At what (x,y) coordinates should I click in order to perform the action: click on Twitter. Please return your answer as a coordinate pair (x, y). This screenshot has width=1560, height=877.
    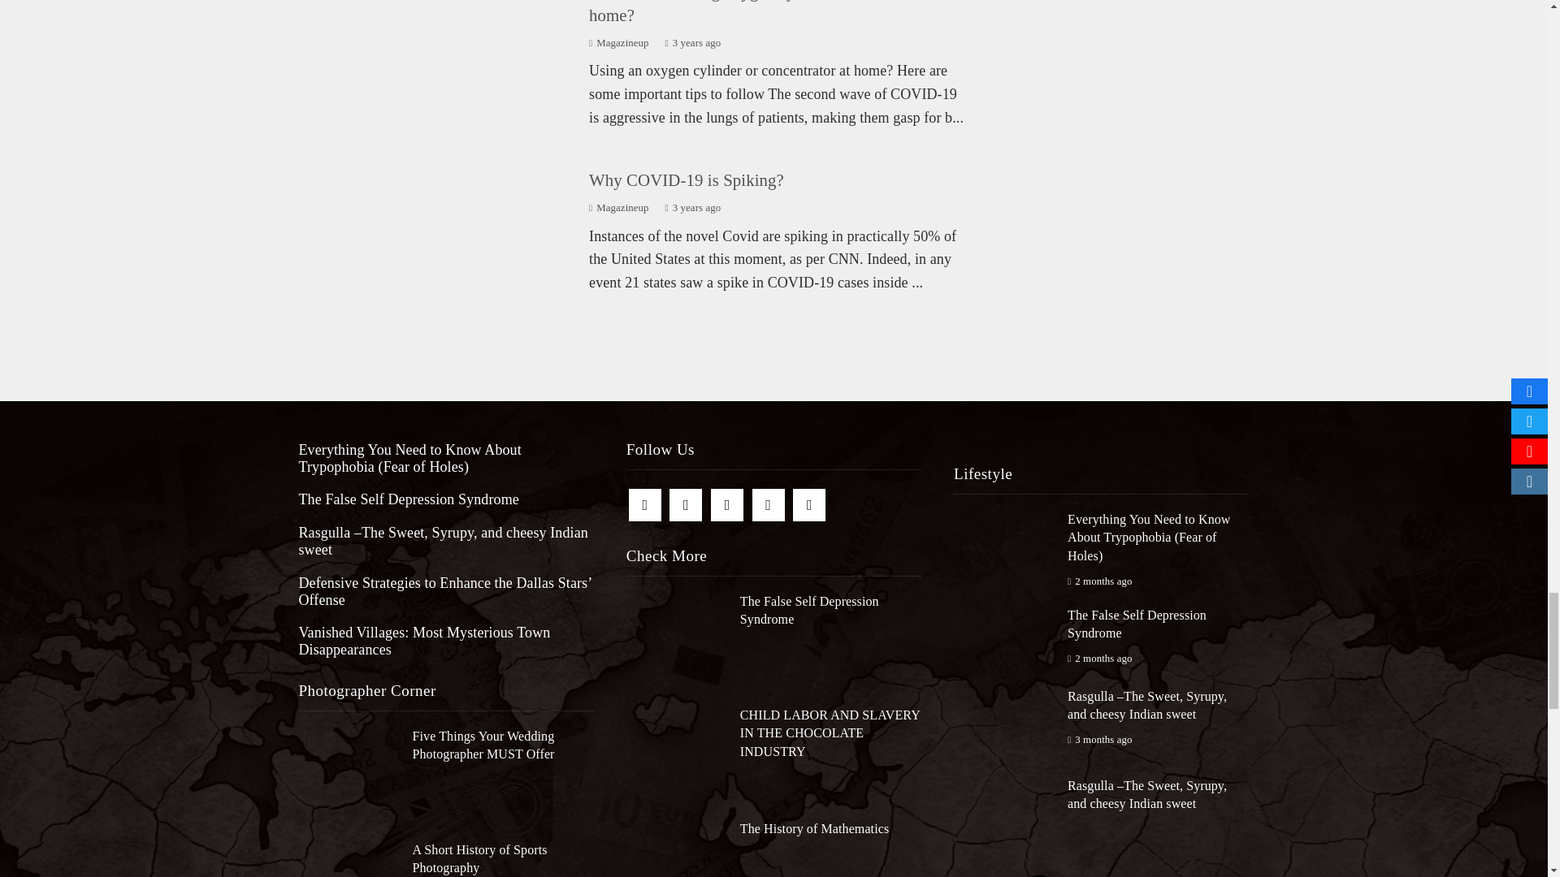
    Looking at the image, I should click on (686, 504).